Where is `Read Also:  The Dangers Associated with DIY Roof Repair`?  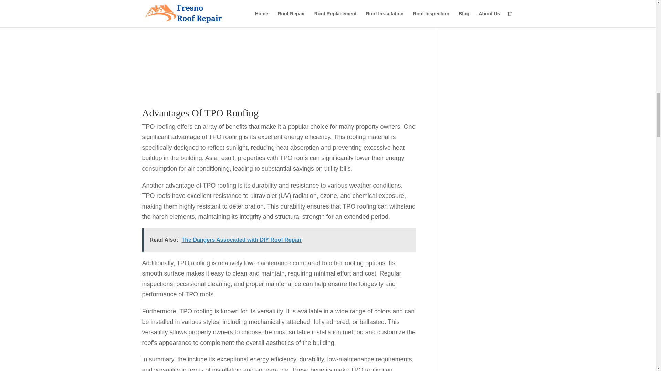 Read Also:  The Dangers Associated with DIY Roof Repair is located at coordinates (279, 240).